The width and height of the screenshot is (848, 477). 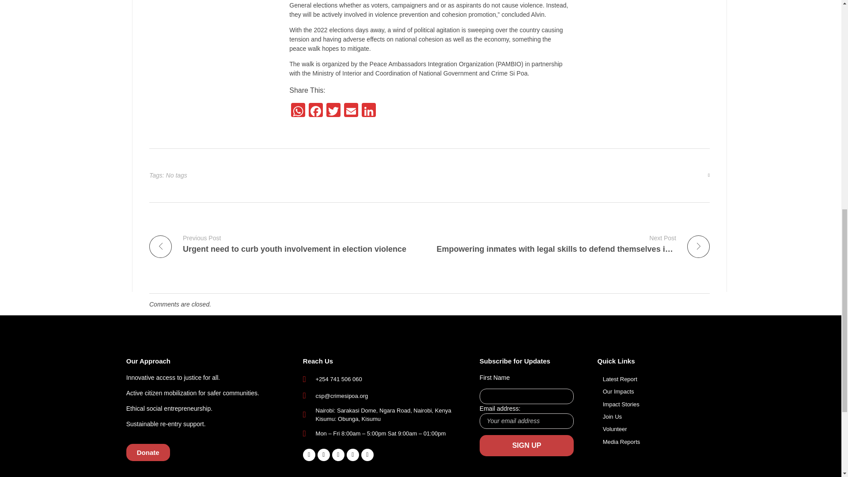 What do you see at coordinates (333, 111) in the screenshot?
I see `Twitter` at bounding box center [333, 111].